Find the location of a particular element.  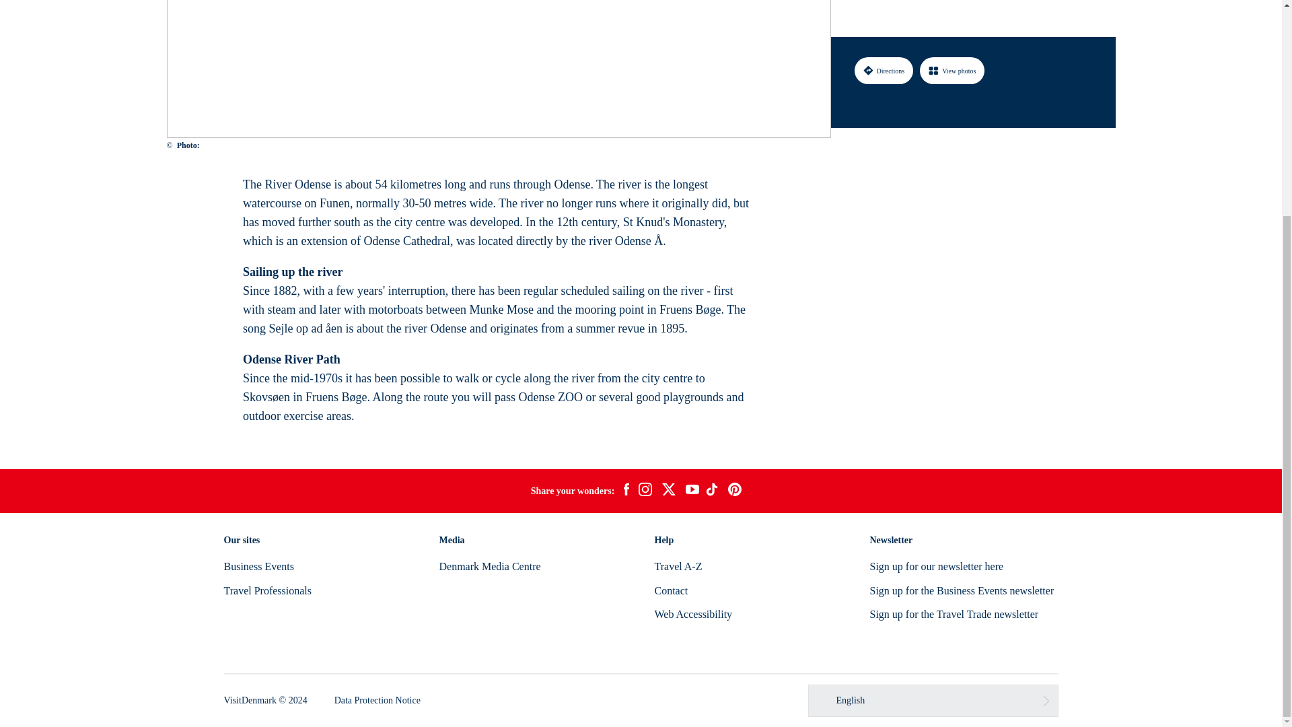

Contact is located at coordinates (670, 590).